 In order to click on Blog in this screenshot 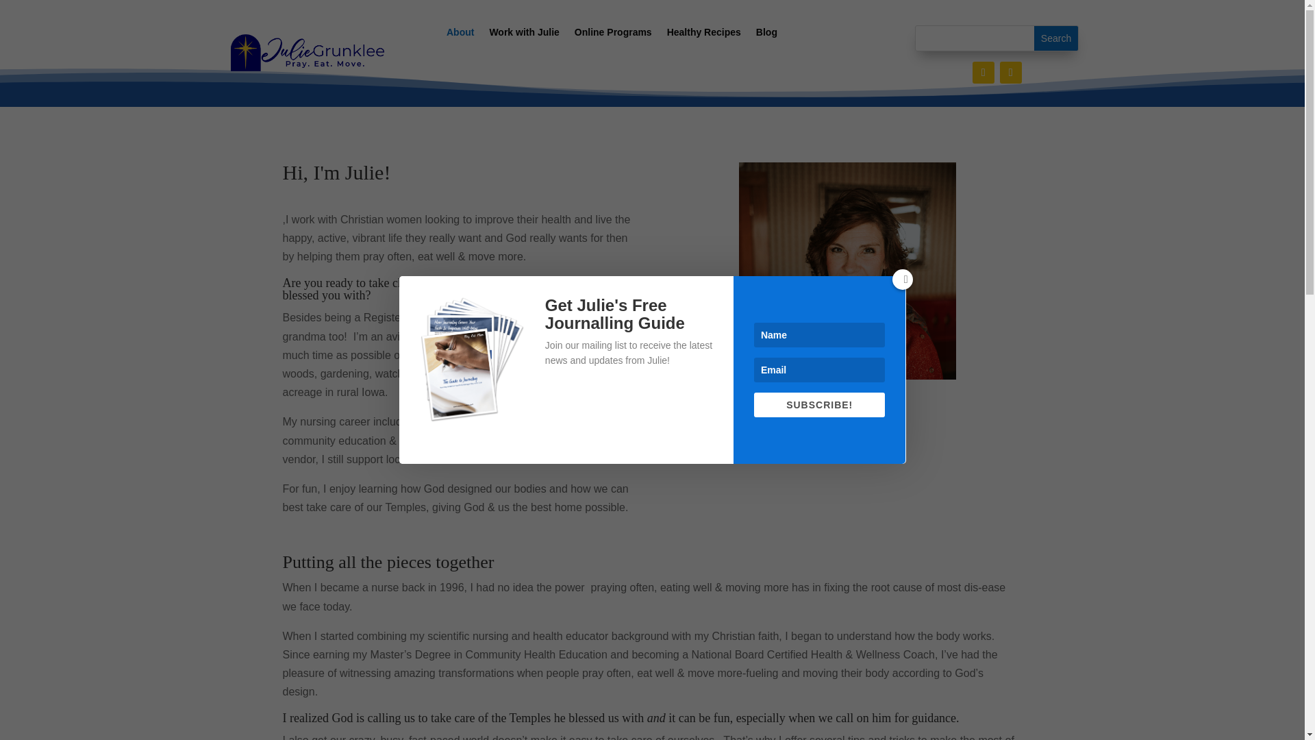, I will do `click(766, 34)`.